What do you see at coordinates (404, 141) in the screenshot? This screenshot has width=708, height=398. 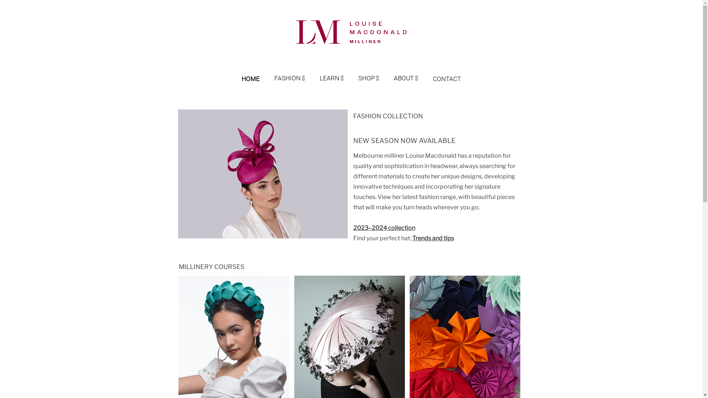 I see `NEW SEASON NOW AVAILABLE` at bounding box center [404, 141].